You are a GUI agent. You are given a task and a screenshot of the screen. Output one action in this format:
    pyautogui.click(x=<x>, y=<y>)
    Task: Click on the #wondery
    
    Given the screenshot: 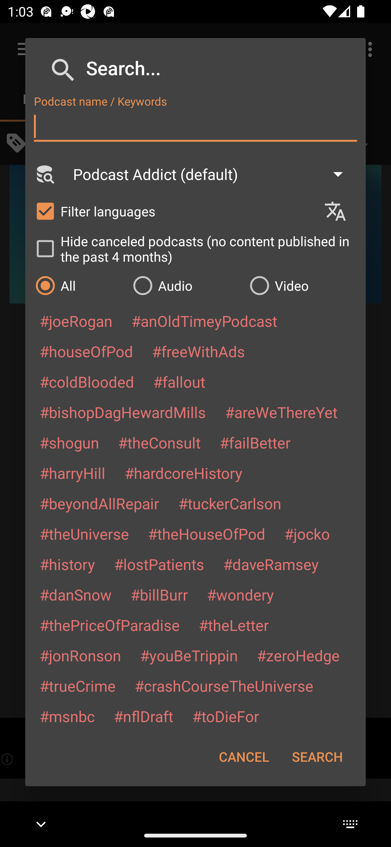 What is the action you would take?
    pyautogui.click(x=240, y=595)
    